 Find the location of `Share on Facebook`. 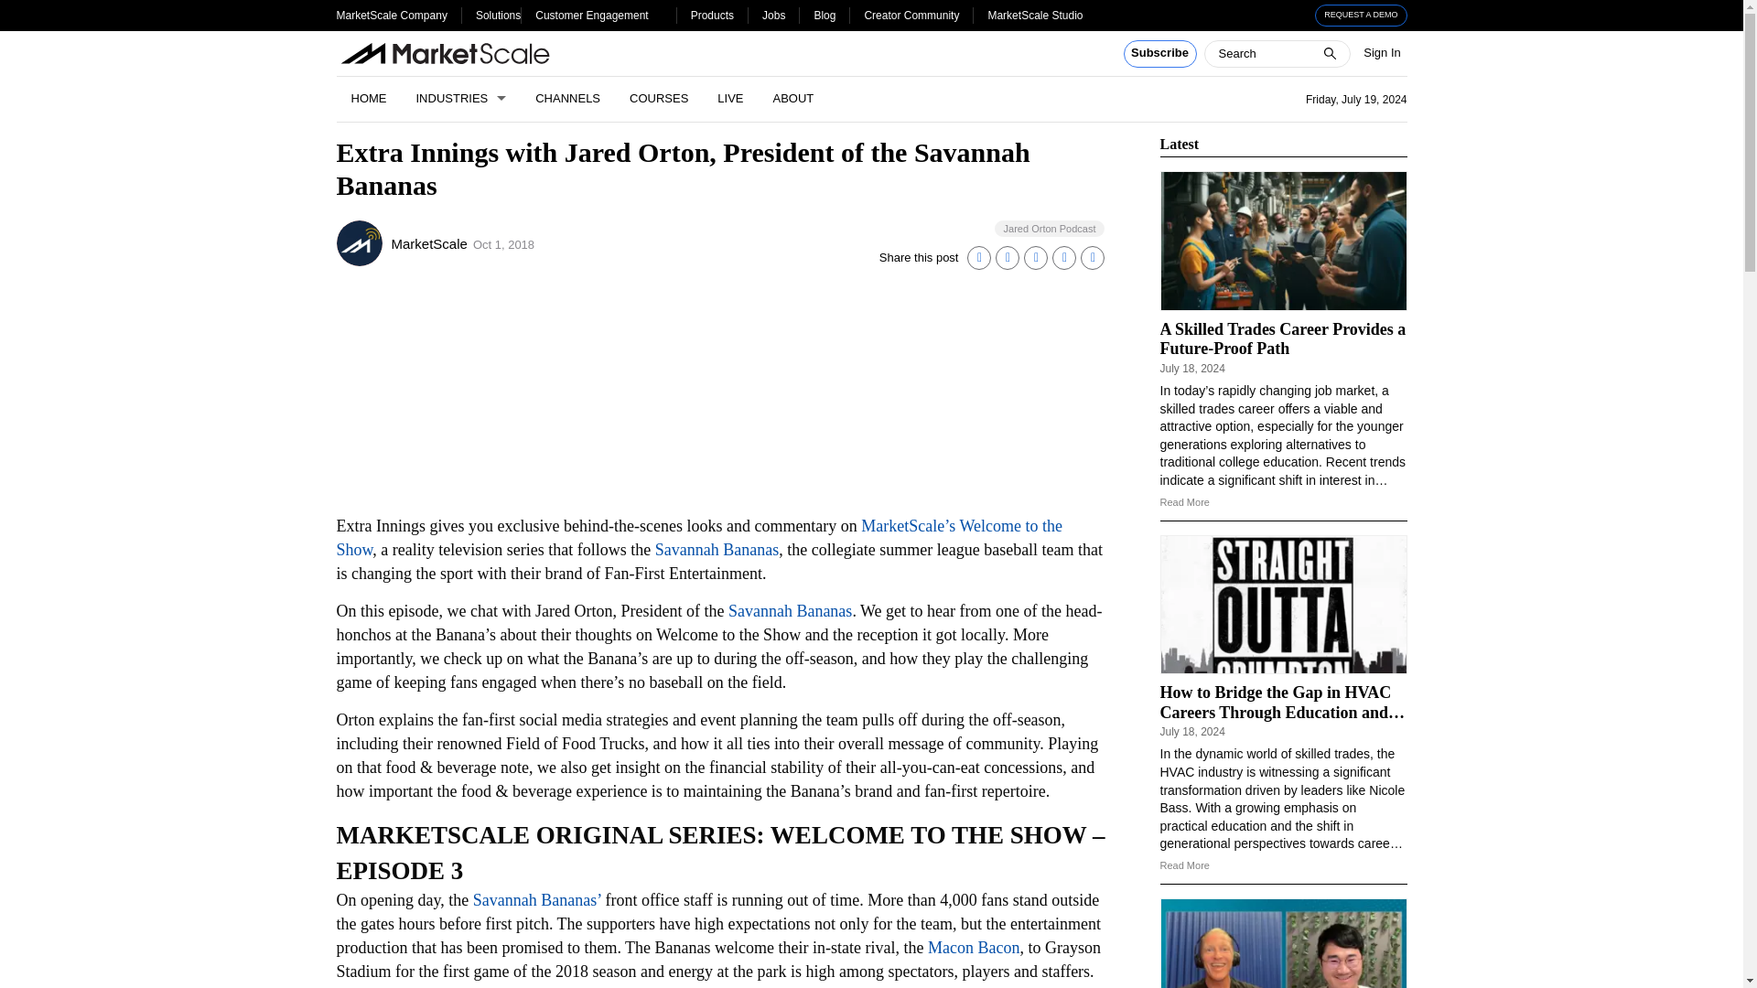

Share on Facebook is located at coordinates (1036, 257).